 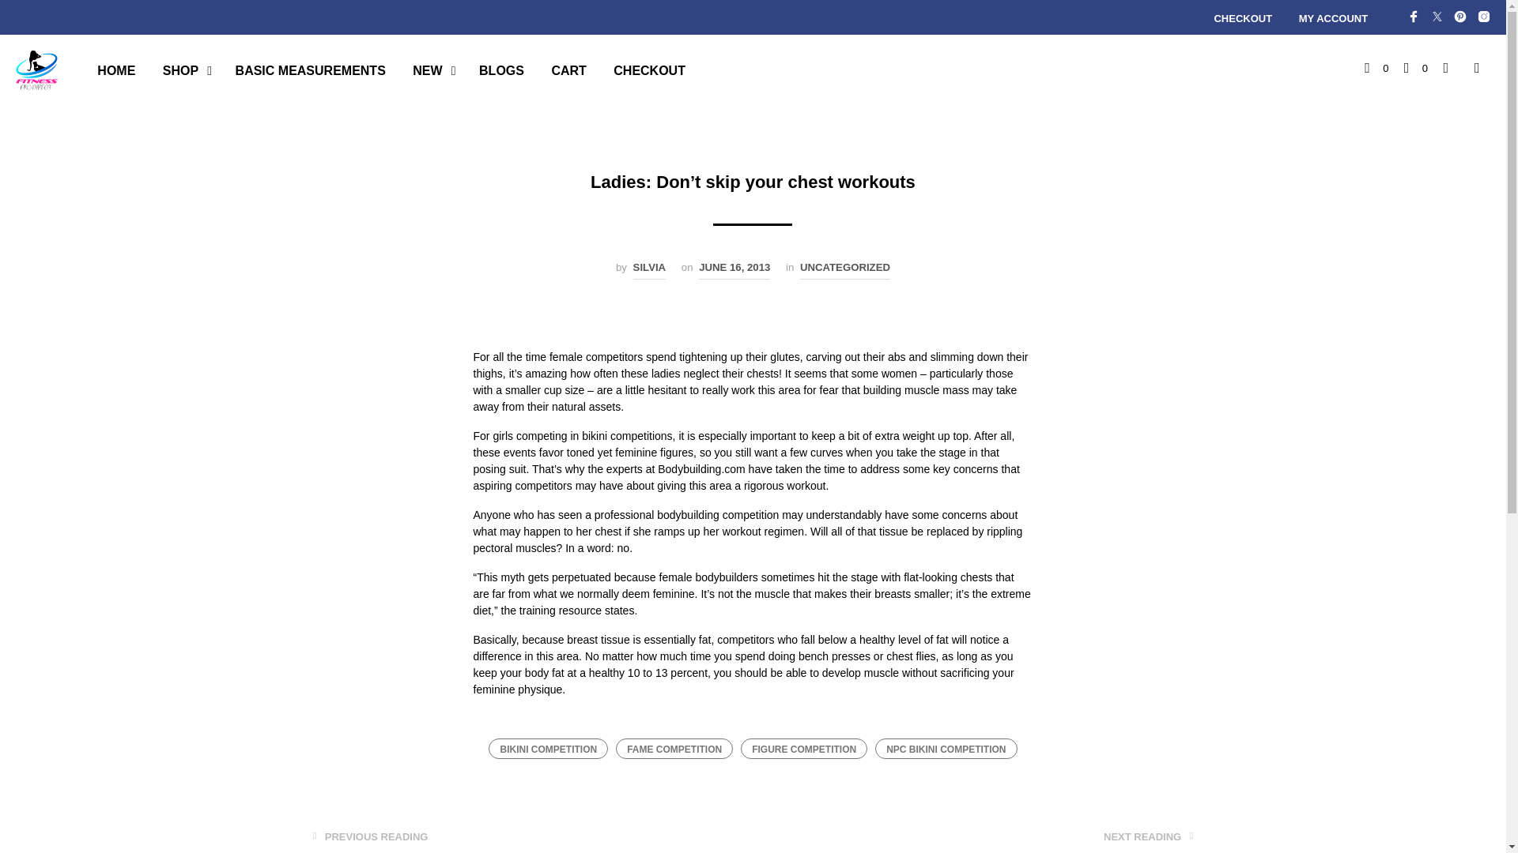 What do you see at coordinates (427, 70) in the screenshot?
I see `NEW` at bounding box center [427, 70].